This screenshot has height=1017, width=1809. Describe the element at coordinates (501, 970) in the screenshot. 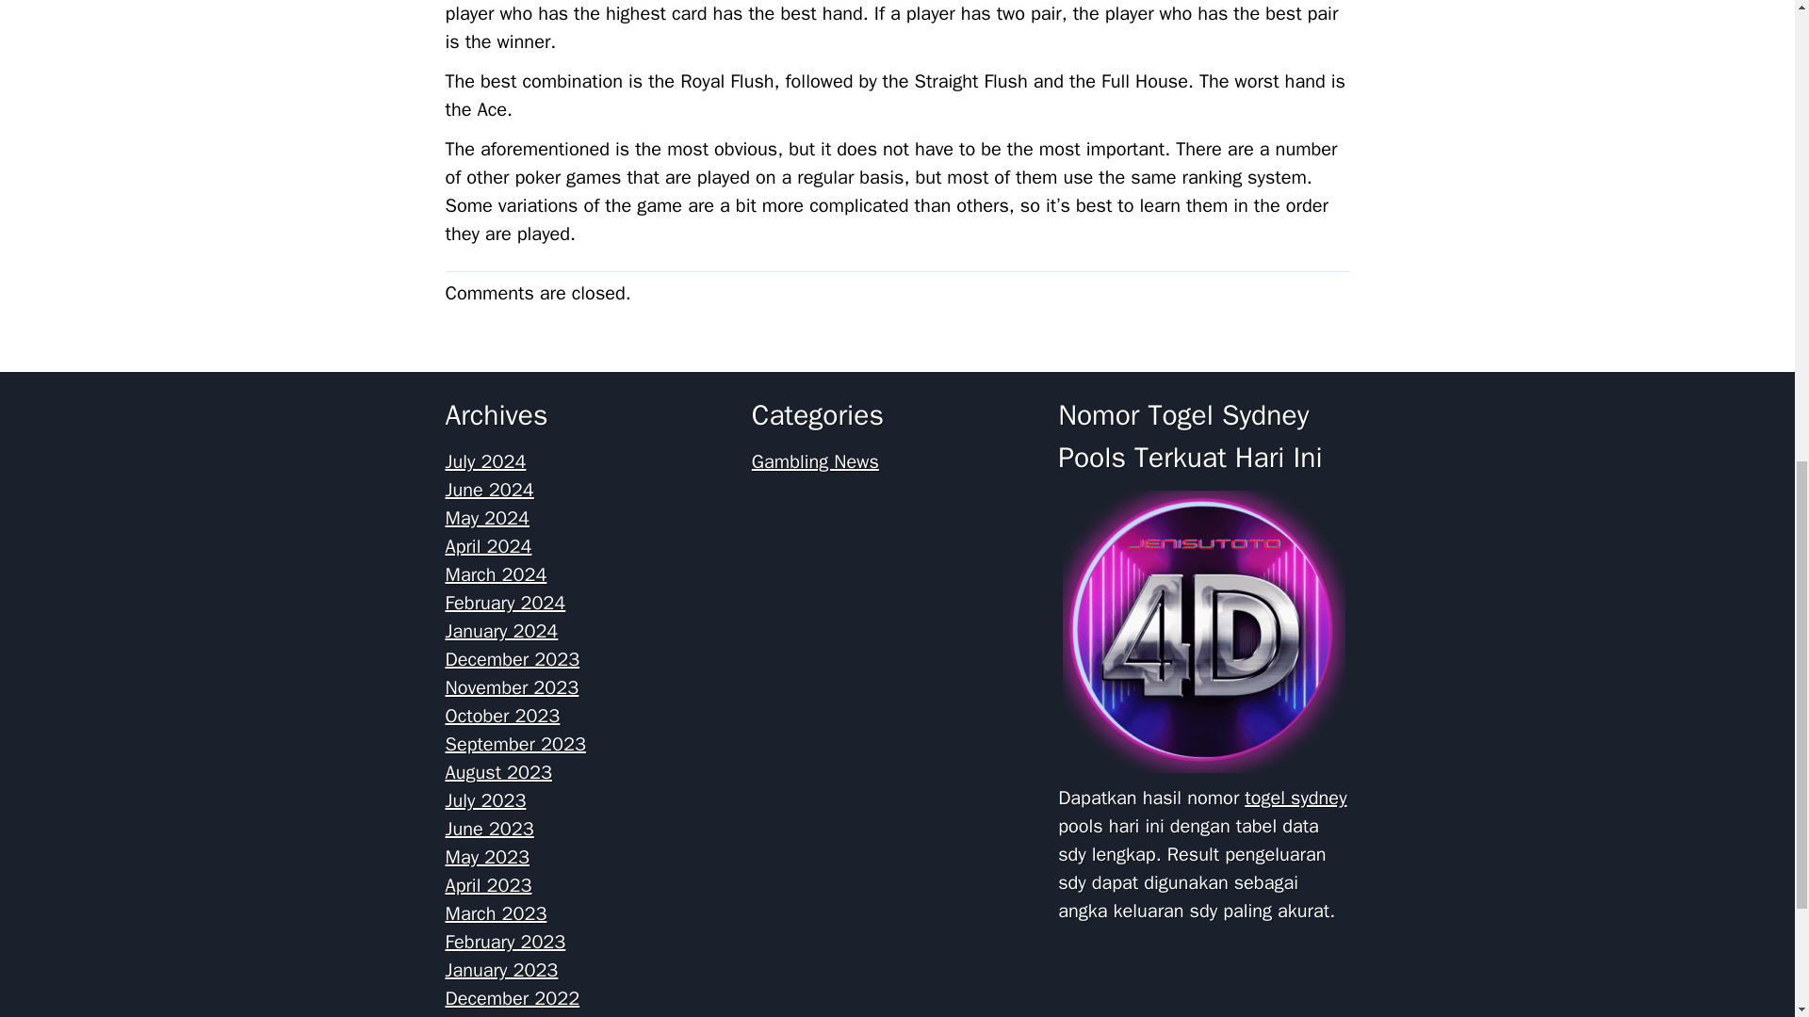

I see `January 2023` at that location.